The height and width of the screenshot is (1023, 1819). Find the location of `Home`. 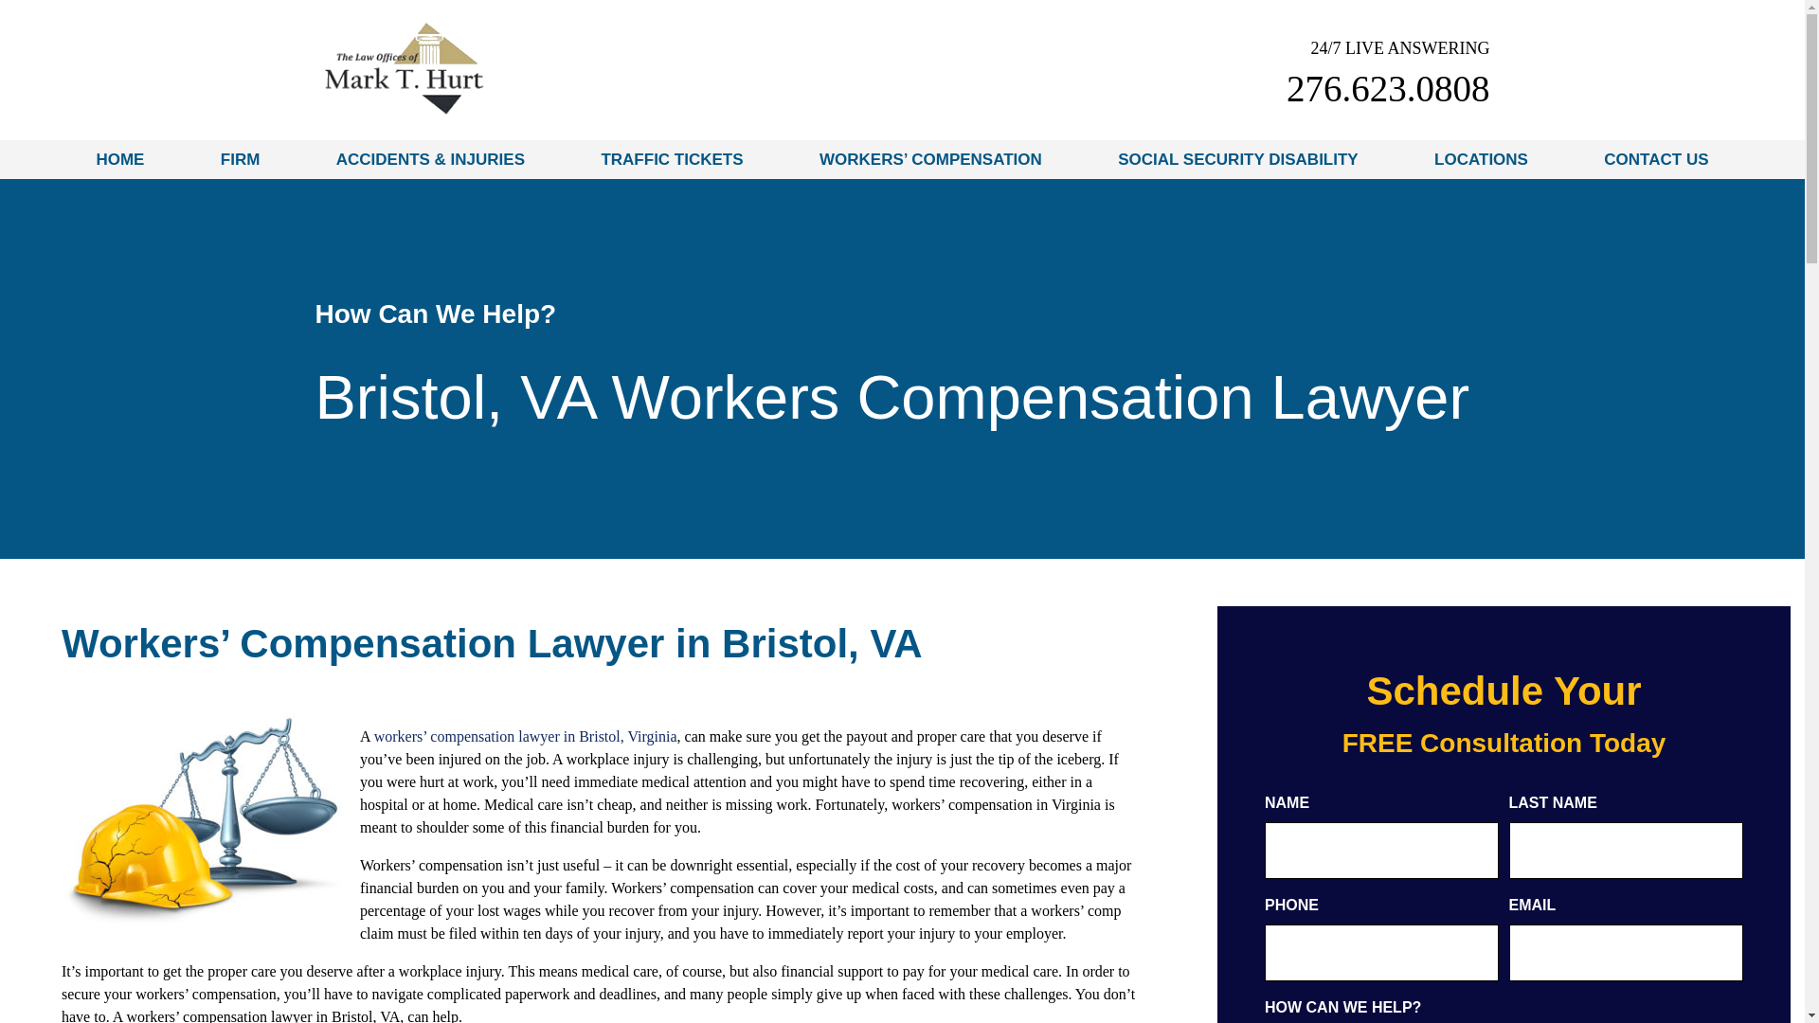

Home is located at coordinates (119, 159).